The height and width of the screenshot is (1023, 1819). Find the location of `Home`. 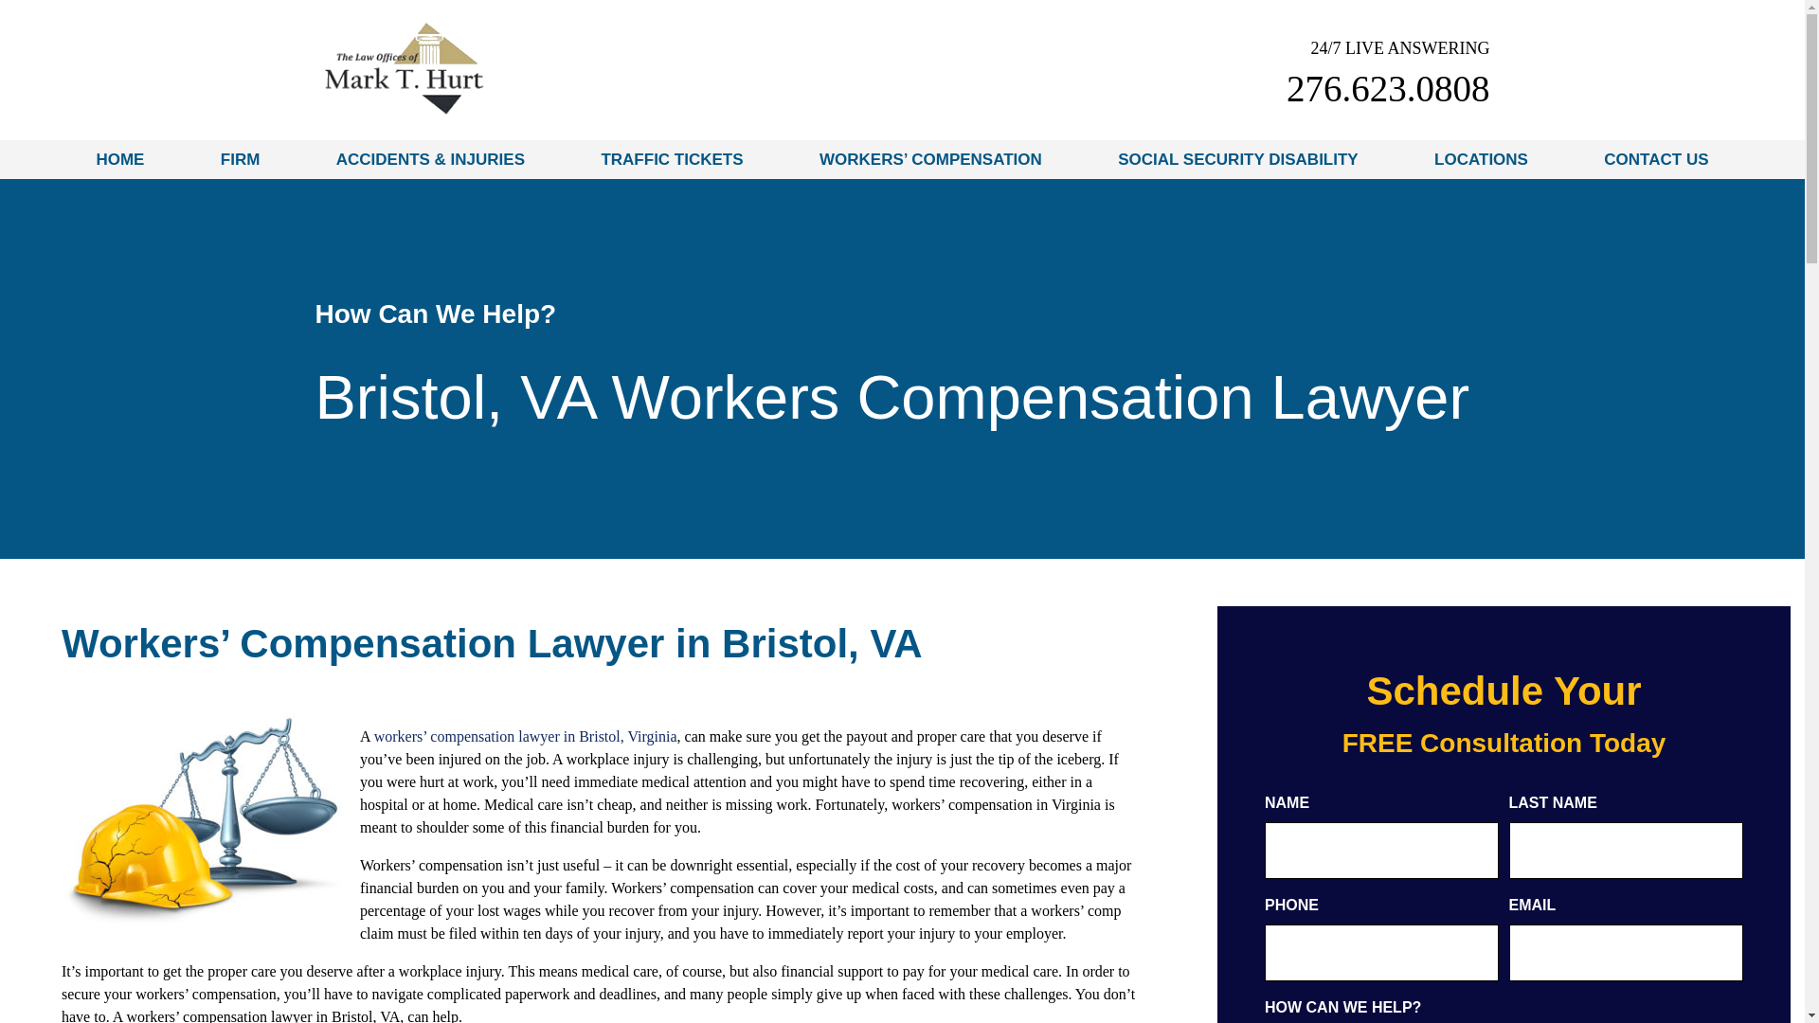

Home is located at coordinates (119, 159).